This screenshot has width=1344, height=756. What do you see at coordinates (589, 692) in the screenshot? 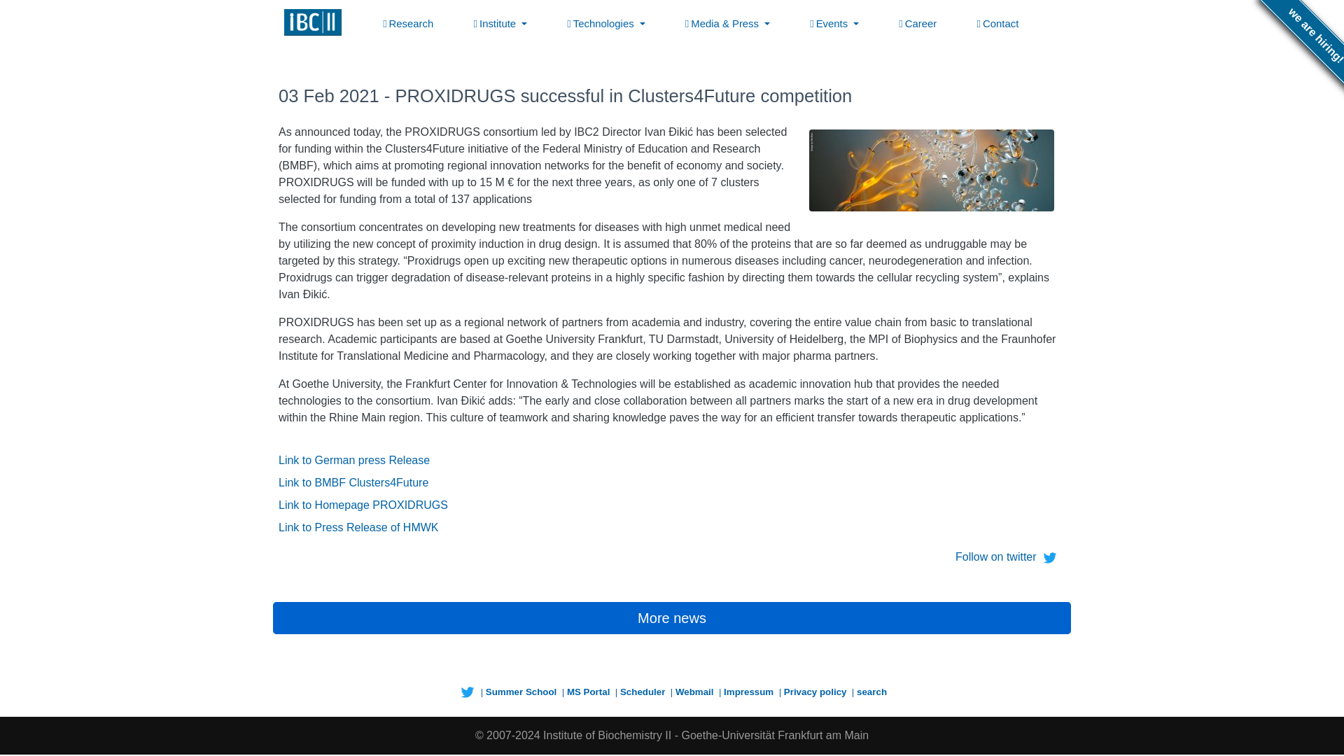
I see `MS Portal` at bounding box center [589, 692].